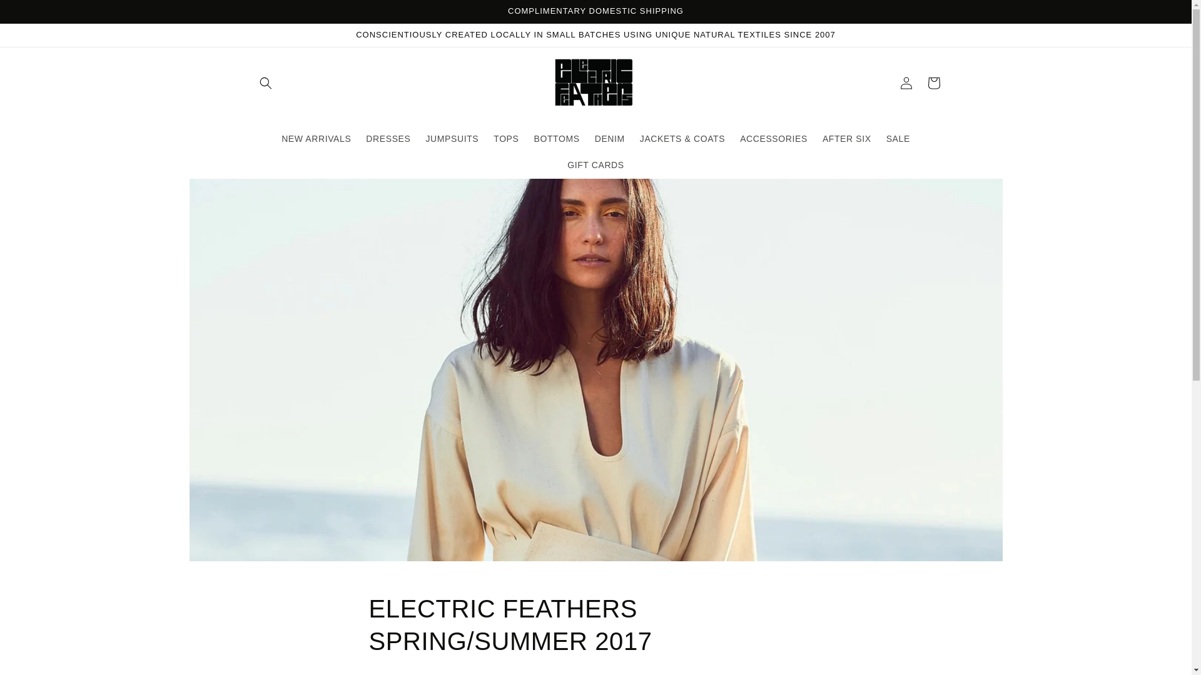 The image size is (1201, 675). What do you see at coordinates (774, 139) in the screenshot?
I see `ACCESSORIES` at bounding box center [774, 139].